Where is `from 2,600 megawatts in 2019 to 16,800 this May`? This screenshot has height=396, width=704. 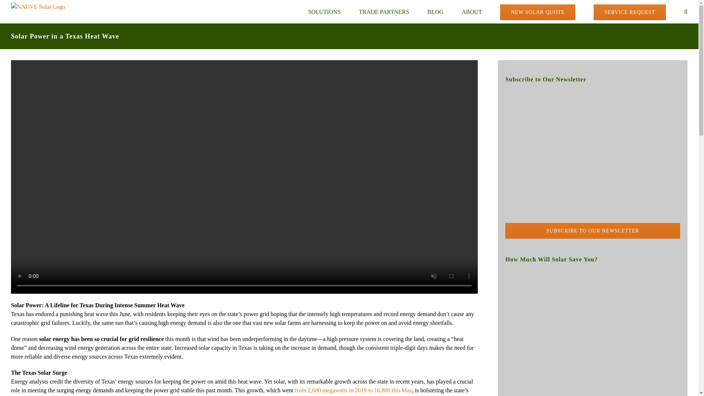 from 2,600 megawatts in 2019 to 16,800 this May is located at coordinates (353, 390).